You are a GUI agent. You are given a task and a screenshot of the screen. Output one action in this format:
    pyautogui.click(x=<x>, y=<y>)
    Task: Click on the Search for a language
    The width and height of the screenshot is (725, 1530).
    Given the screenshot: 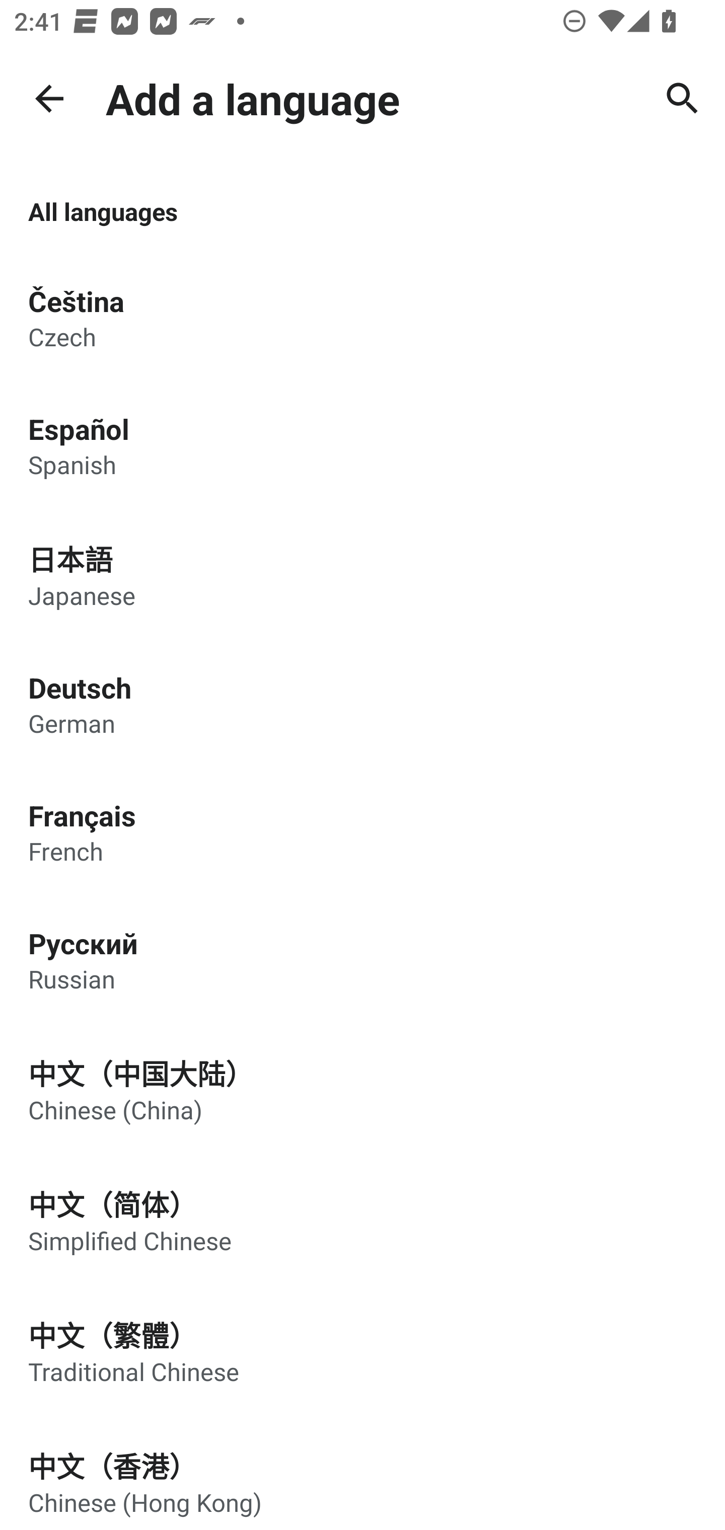 What is the action you would take?
    pyautogui.click(x=683, y=99)
    